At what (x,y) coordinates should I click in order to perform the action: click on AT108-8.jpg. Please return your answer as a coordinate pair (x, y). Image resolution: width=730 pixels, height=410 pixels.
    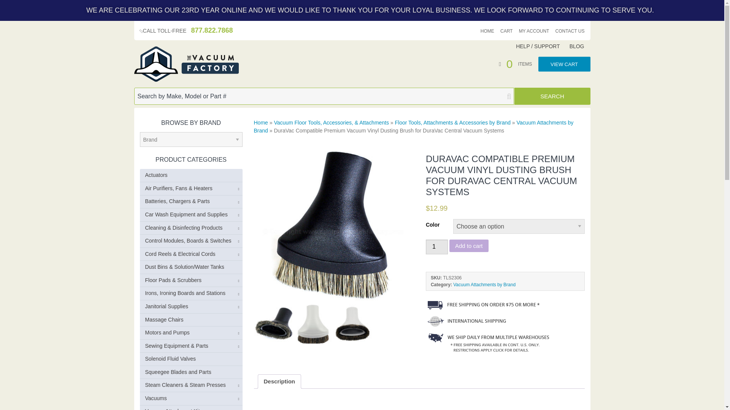
    Looking at the image, I should click on (313, 324).